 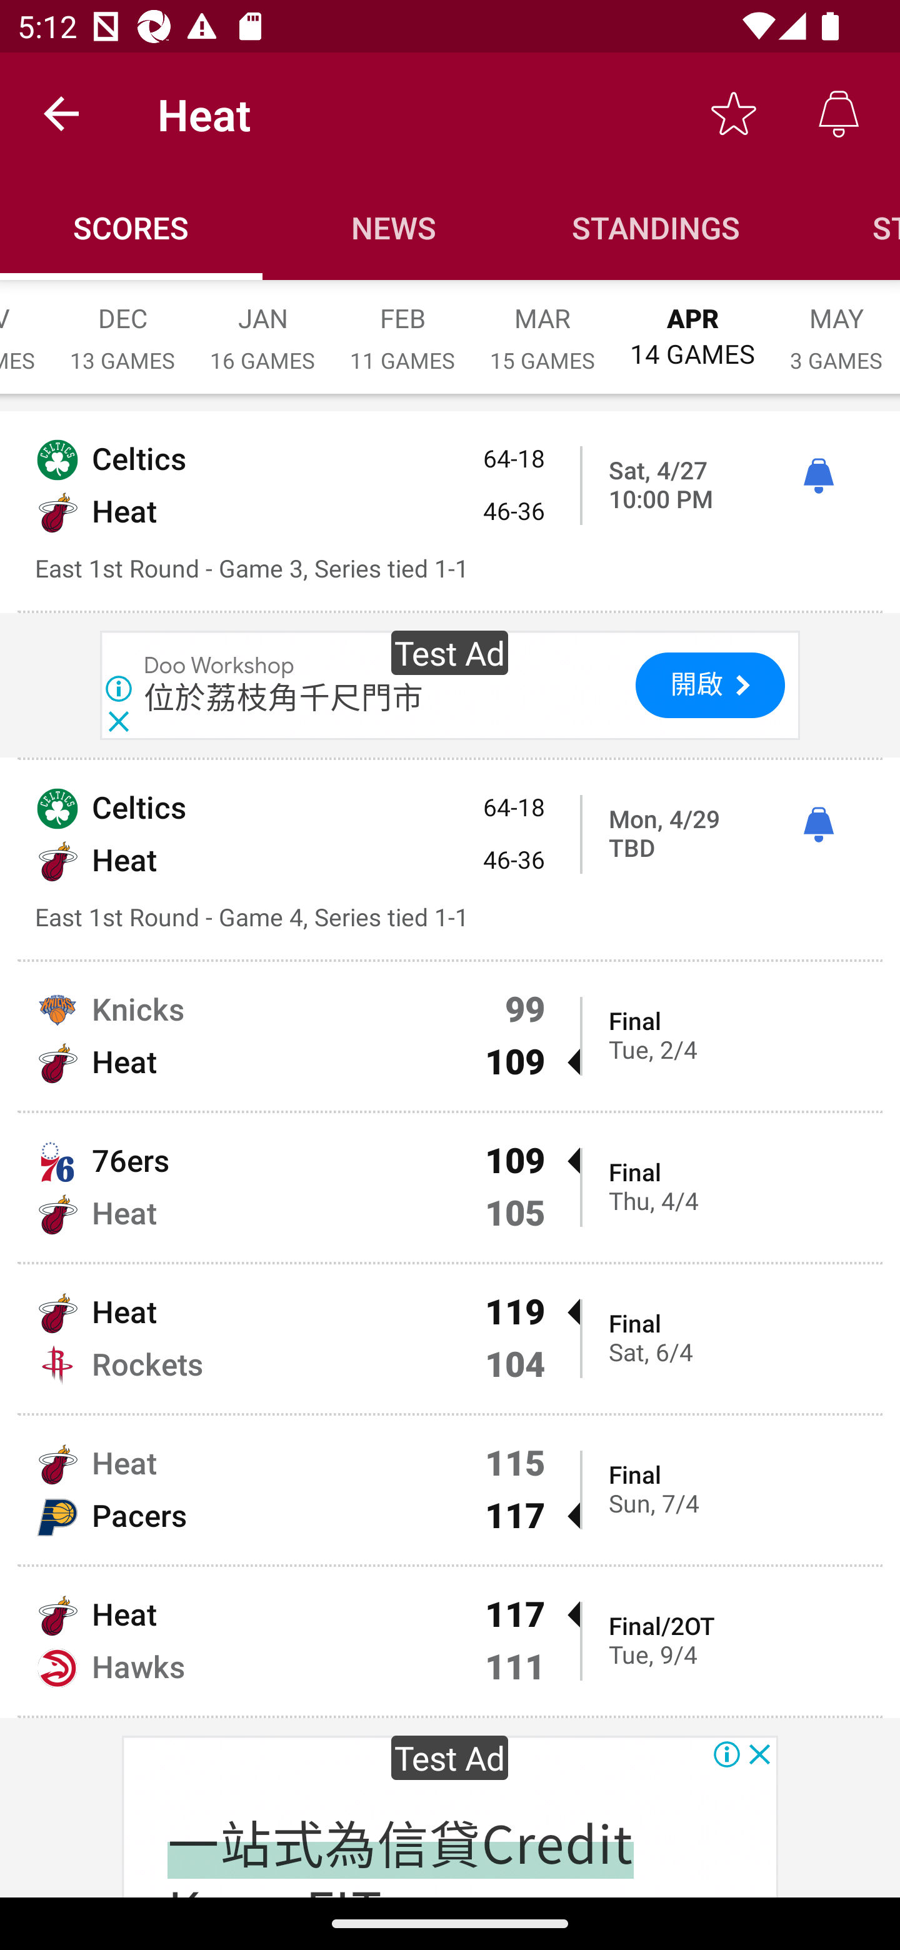 What do you see at coordinates (450, 1187) in the screenshot?
I see `76ers 109  Heat 105 Final Thu, 4/4` at bounding box center [450, 1187].